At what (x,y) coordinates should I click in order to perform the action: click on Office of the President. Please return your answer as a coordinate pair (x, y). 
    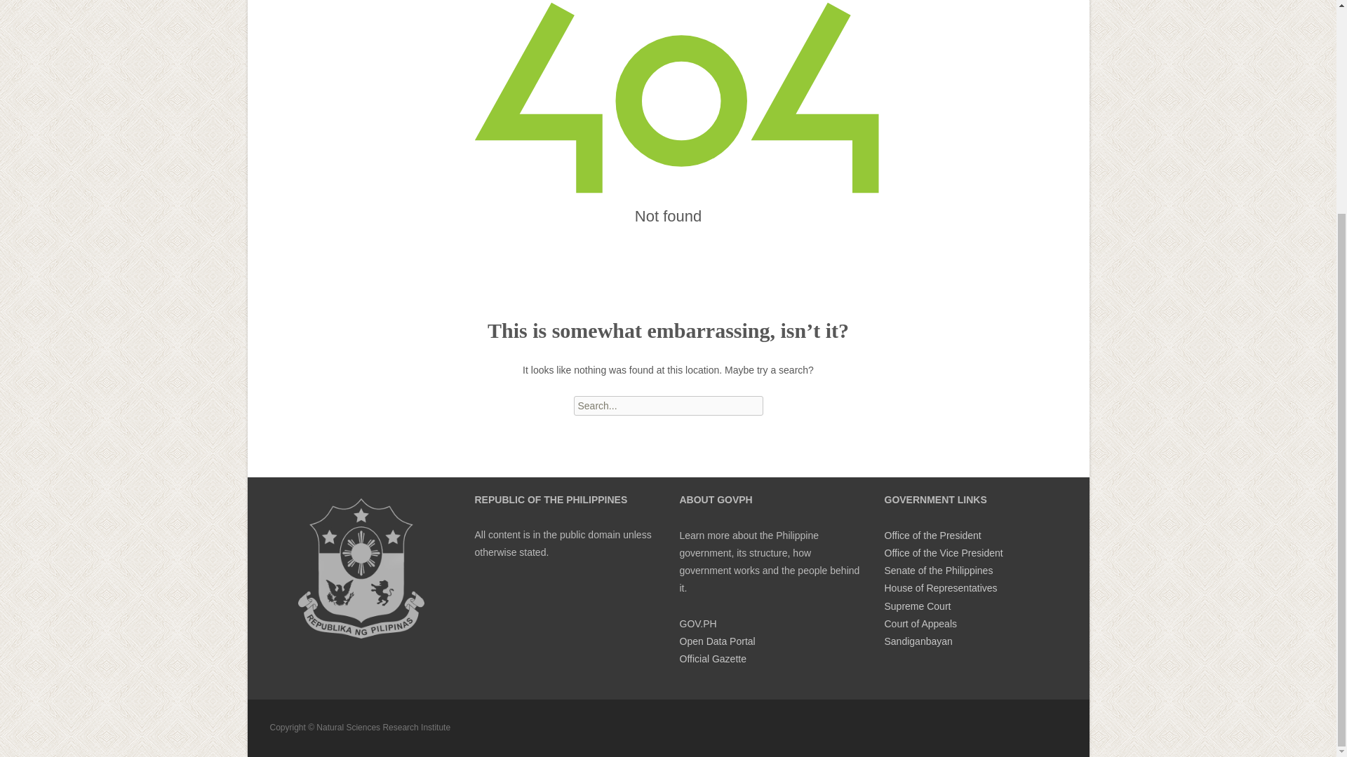
    Looking at the image, I should click on (932, 536).